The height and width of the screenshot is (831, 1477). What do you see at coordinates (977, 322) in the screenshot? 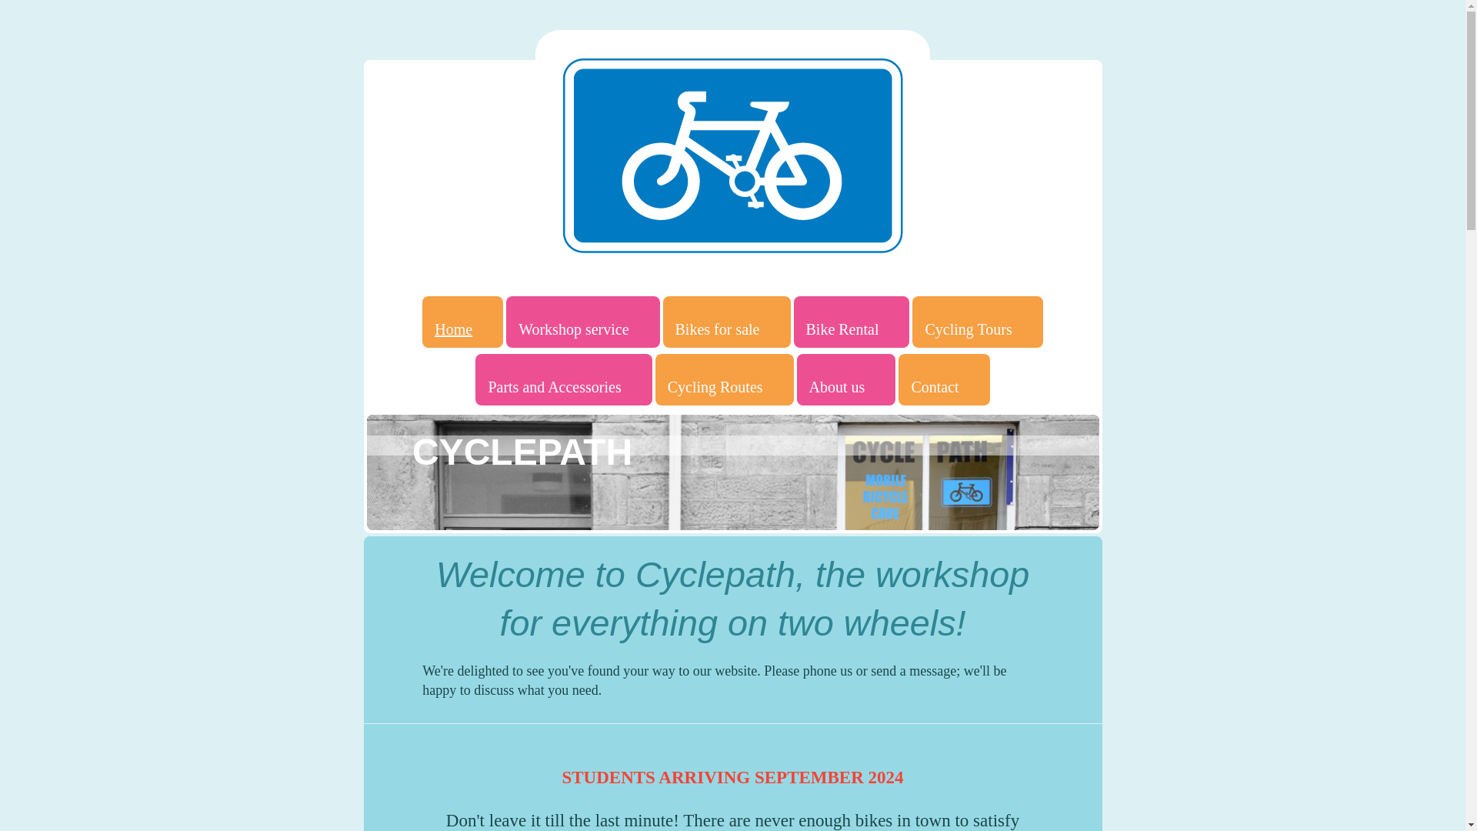
I see `Cycling Tours` at bounding box center [977, 322].